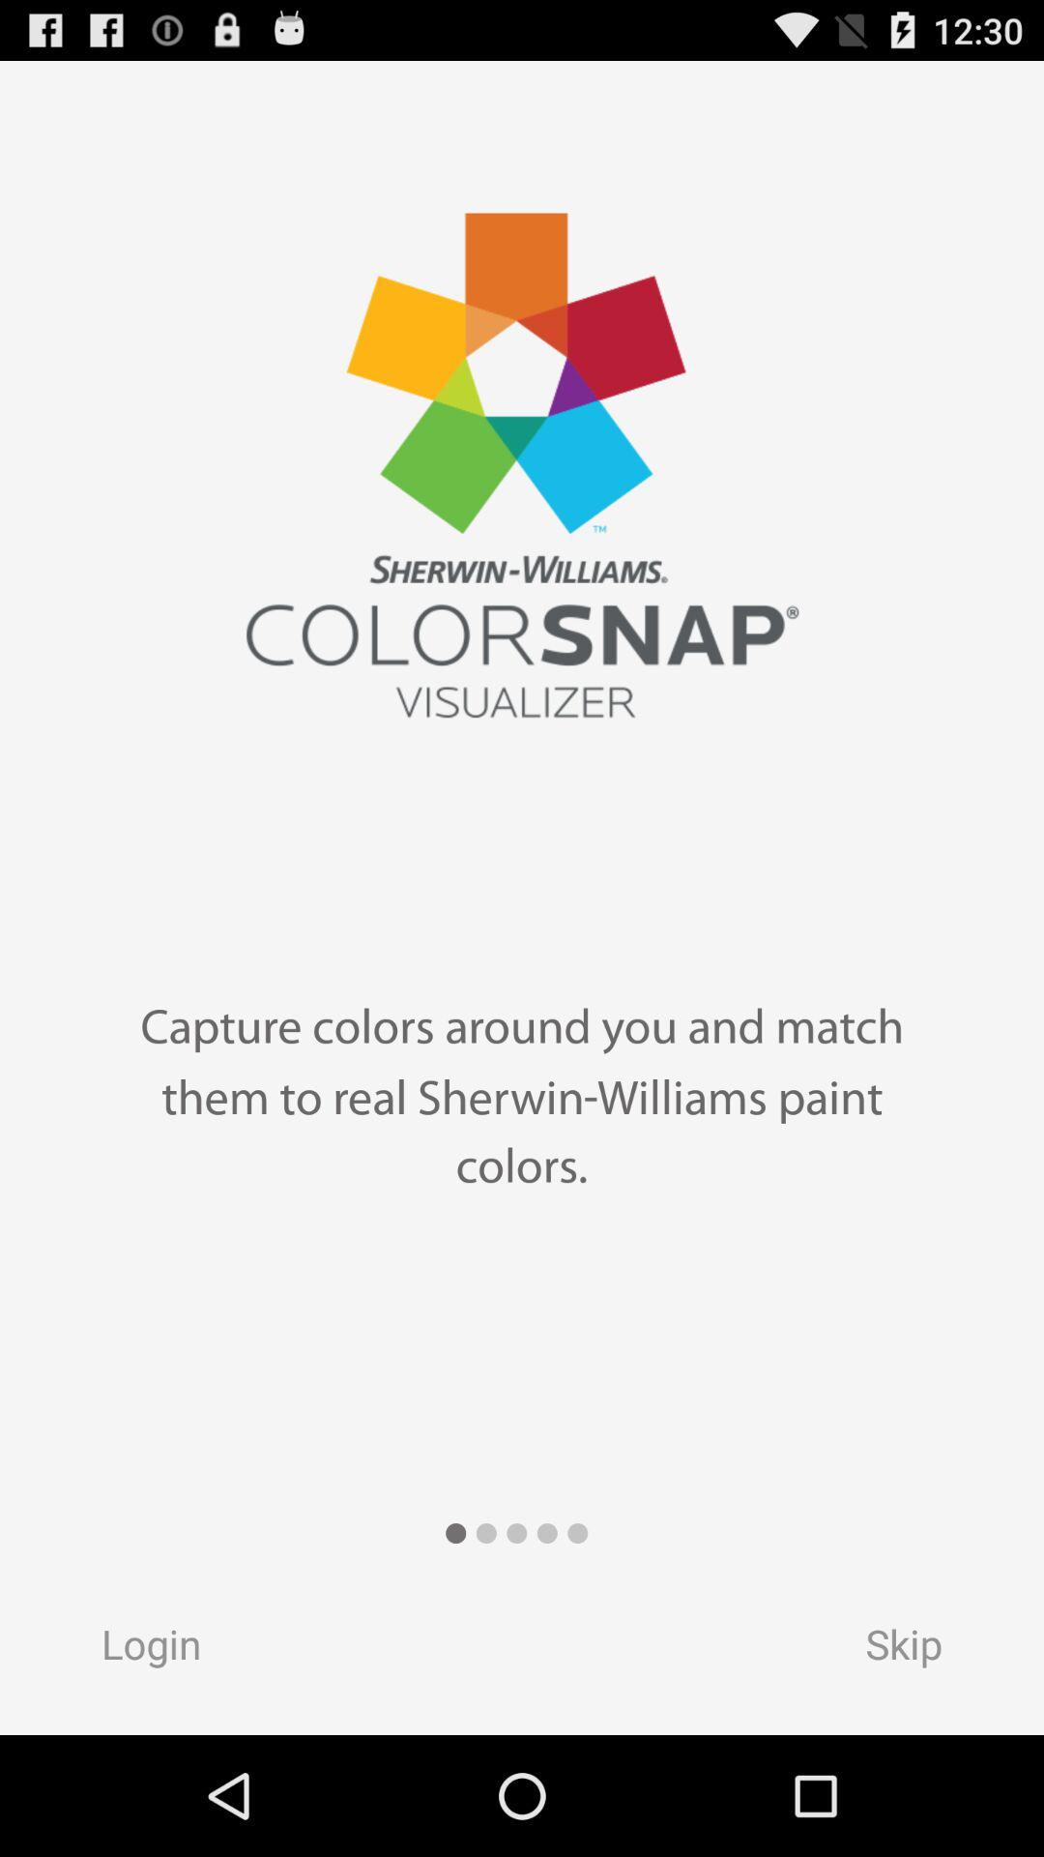 This screenshot has height=1857, width=1044. Describe the element at coordinates (922, 1650) in the screenshot. I see `swipe until the skip button` at that location.